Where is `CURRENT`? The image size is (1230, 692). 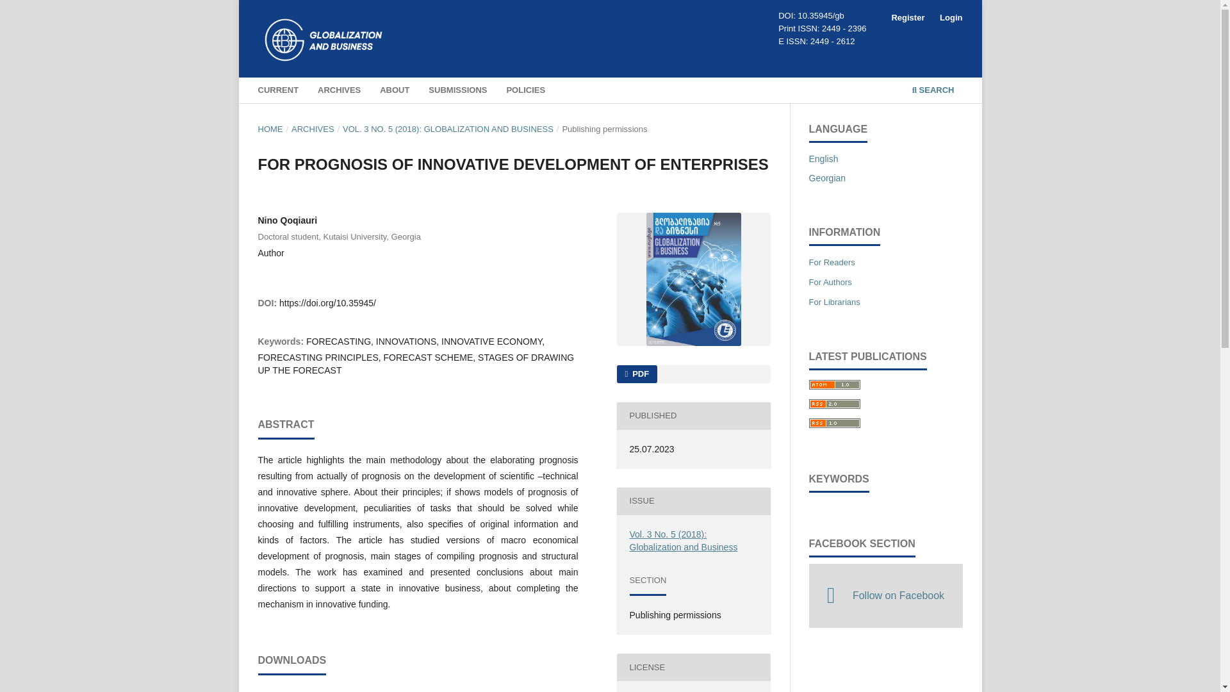
CURRENT is located at coordinates (278, 92).